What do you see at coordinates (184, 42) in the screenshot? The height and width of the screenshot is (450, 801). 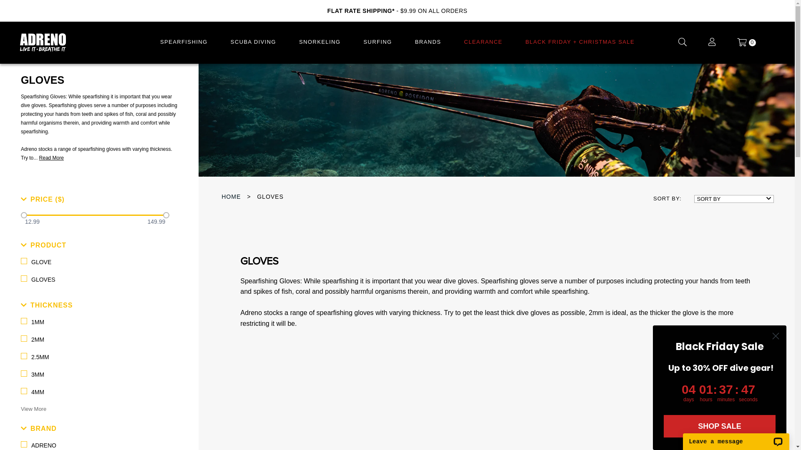 I see `SPEARFISHING` at bounding box center [184, 42].